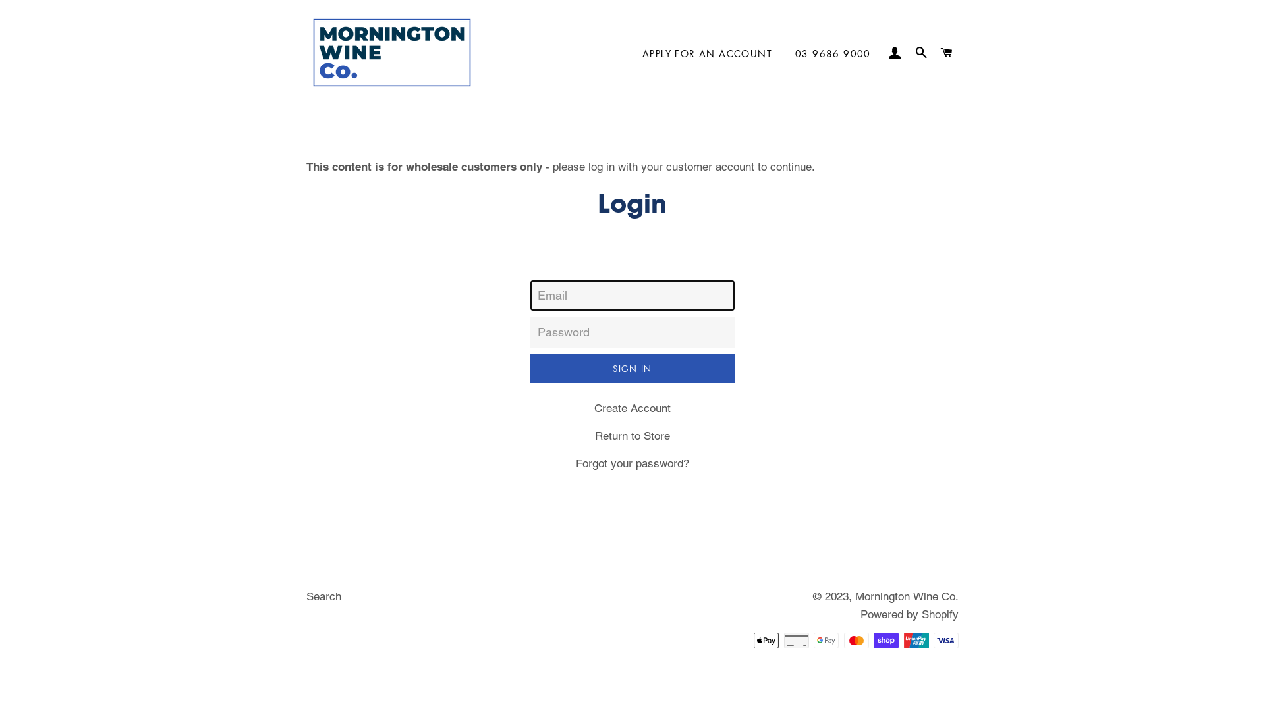  What do you see at coordinates (921, 53) in the screenshot?
I see `SEARCH` at bounding box center [921, 53].